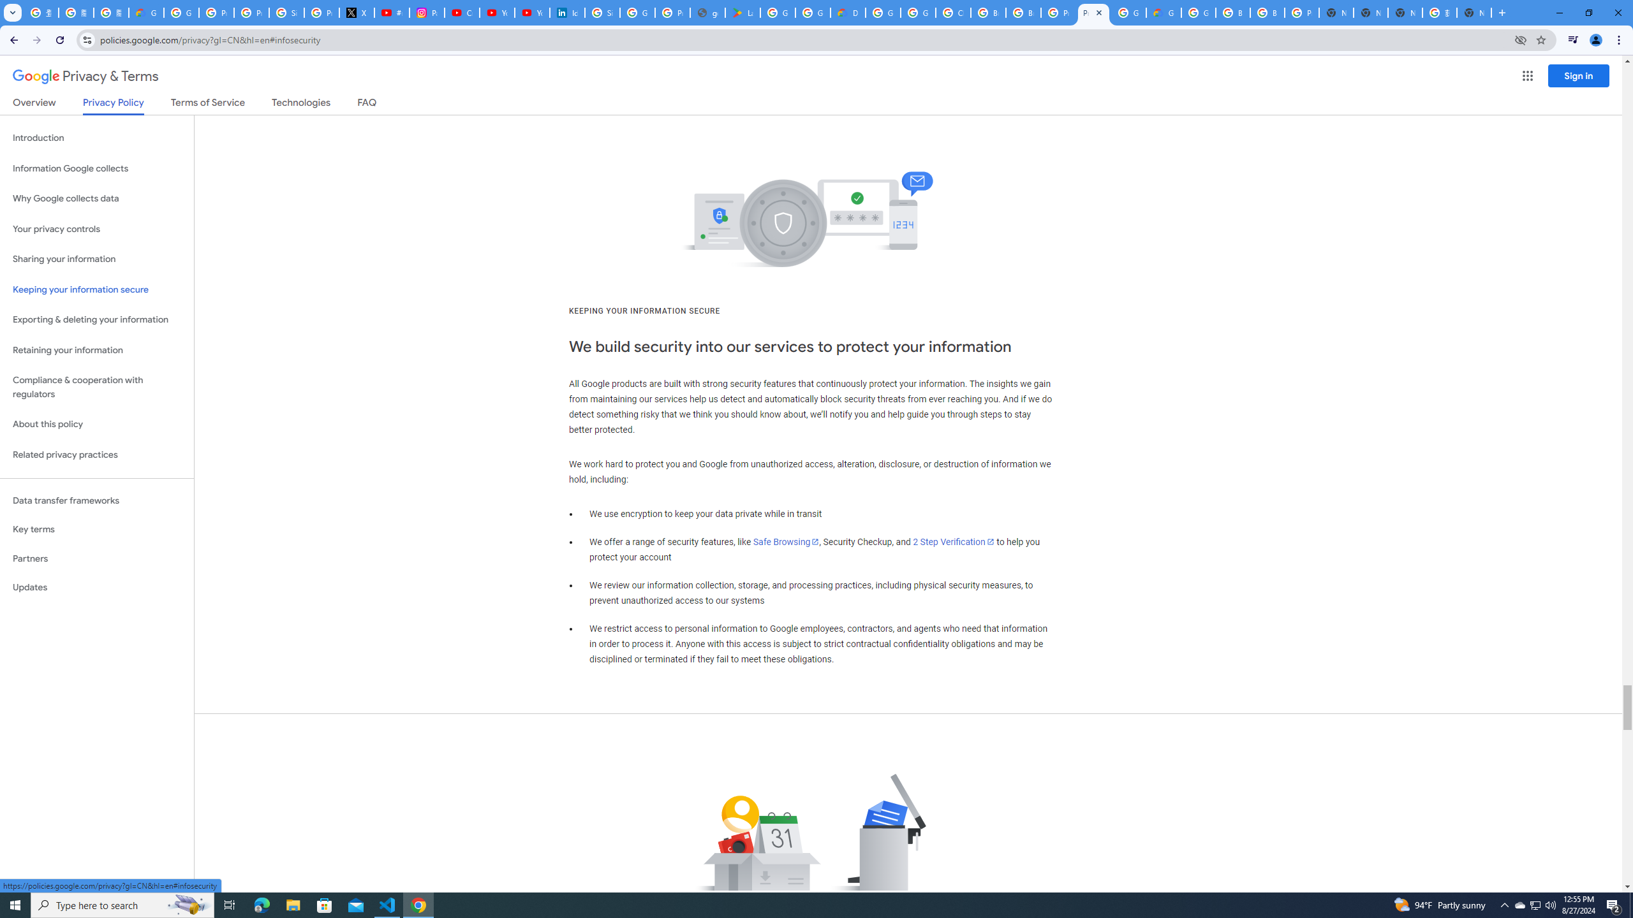 The width and height of the screenshot is (1633, 918). What do you see at coordinates (251, 13) in the screenshot?
I see `Privacy Help Center - Policies Help` at bounding box center [251, 13].